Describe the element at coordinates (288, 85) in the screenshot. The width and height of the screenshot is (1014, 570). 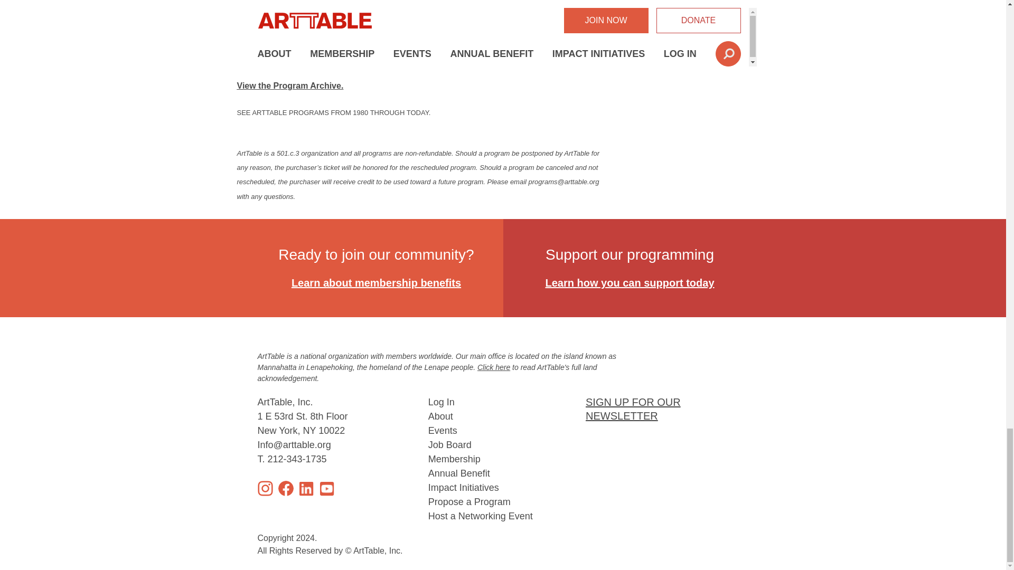
I see `View the Program Archive` at that location.